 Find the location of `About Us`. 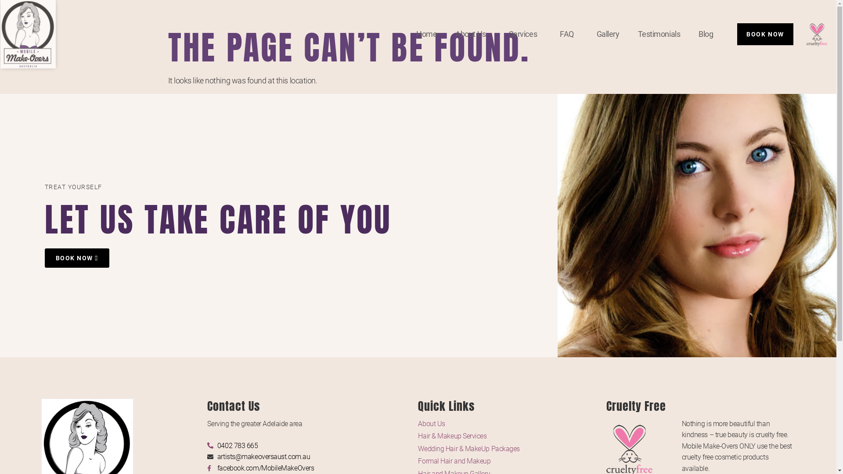

About Us is located at coordinates (512, 424).